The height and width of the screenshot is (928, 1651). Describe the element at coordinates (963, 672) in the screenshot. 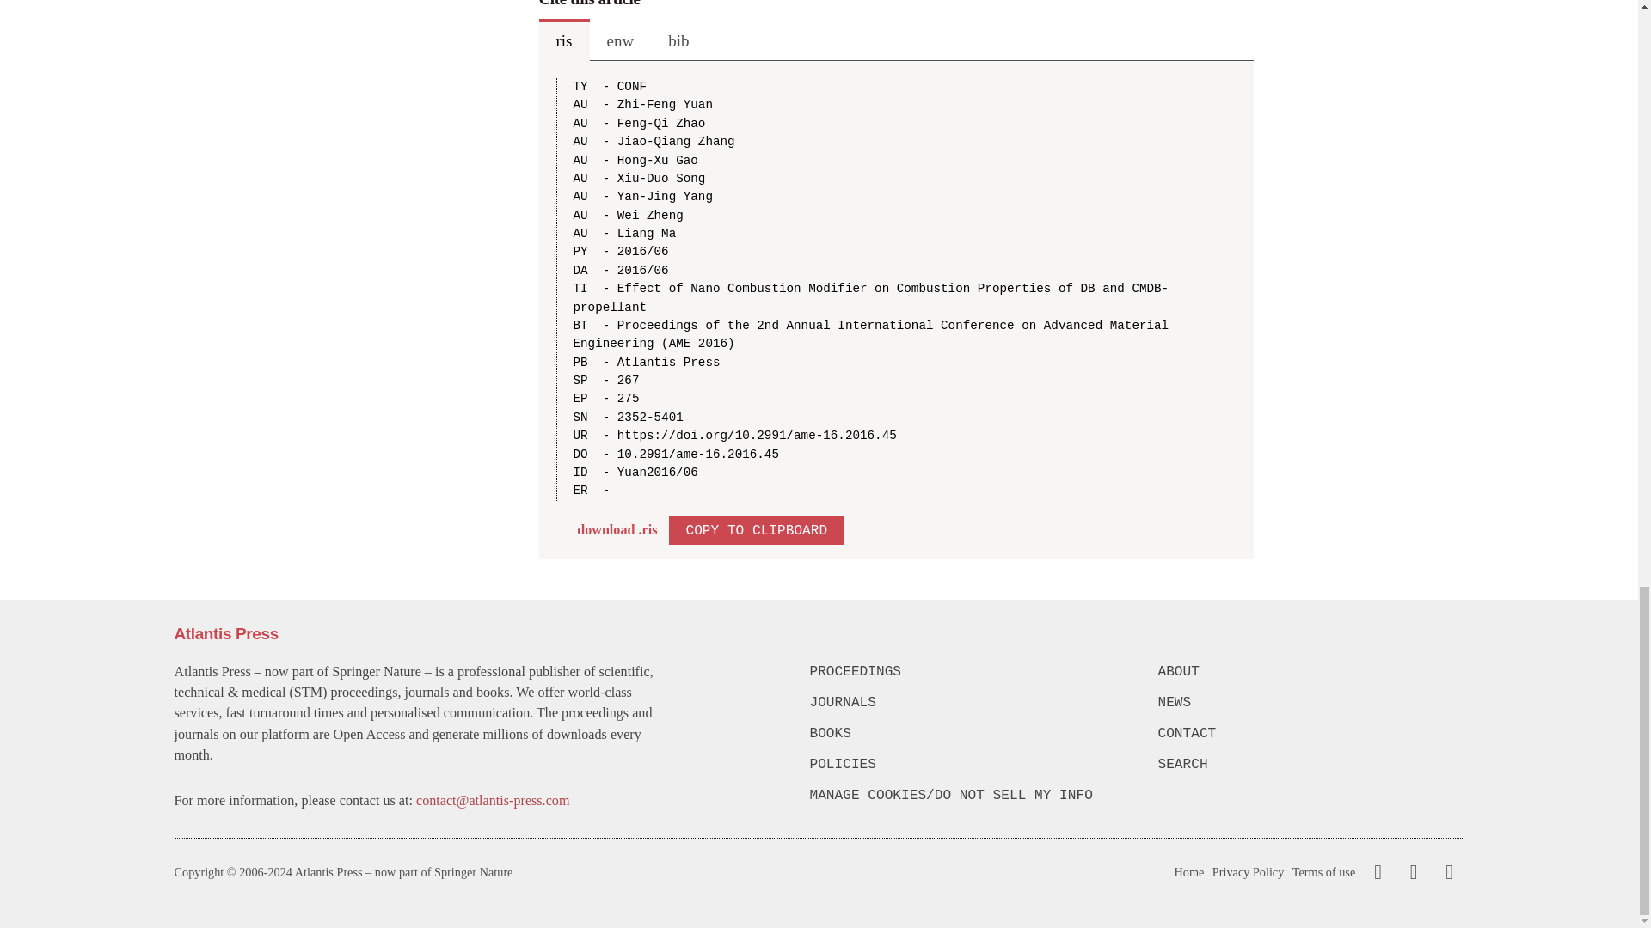

I see `PROCEEDINGS` at that location.